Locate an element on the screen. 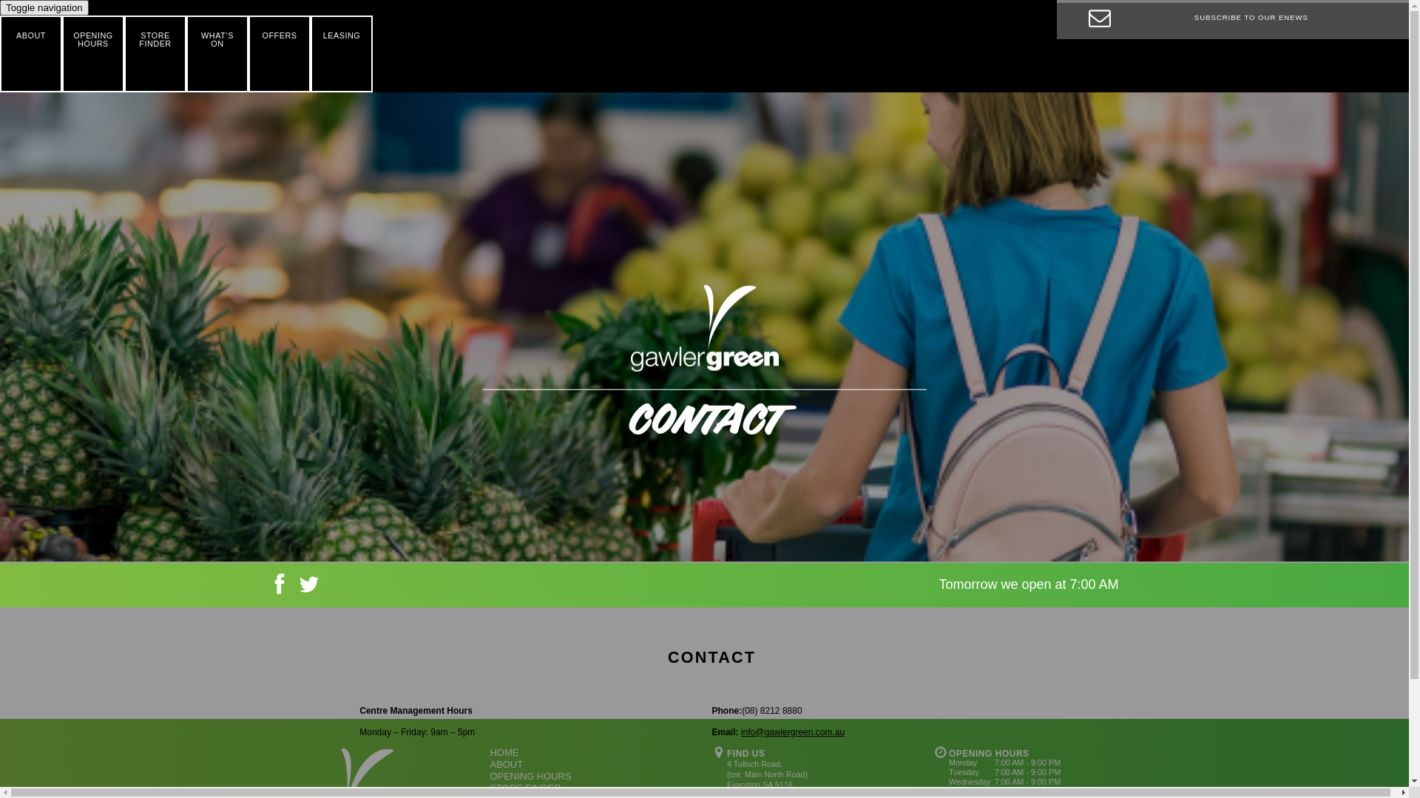 The image size is (1420, 798). STORE FINDER is located at coordinates (155, 54).